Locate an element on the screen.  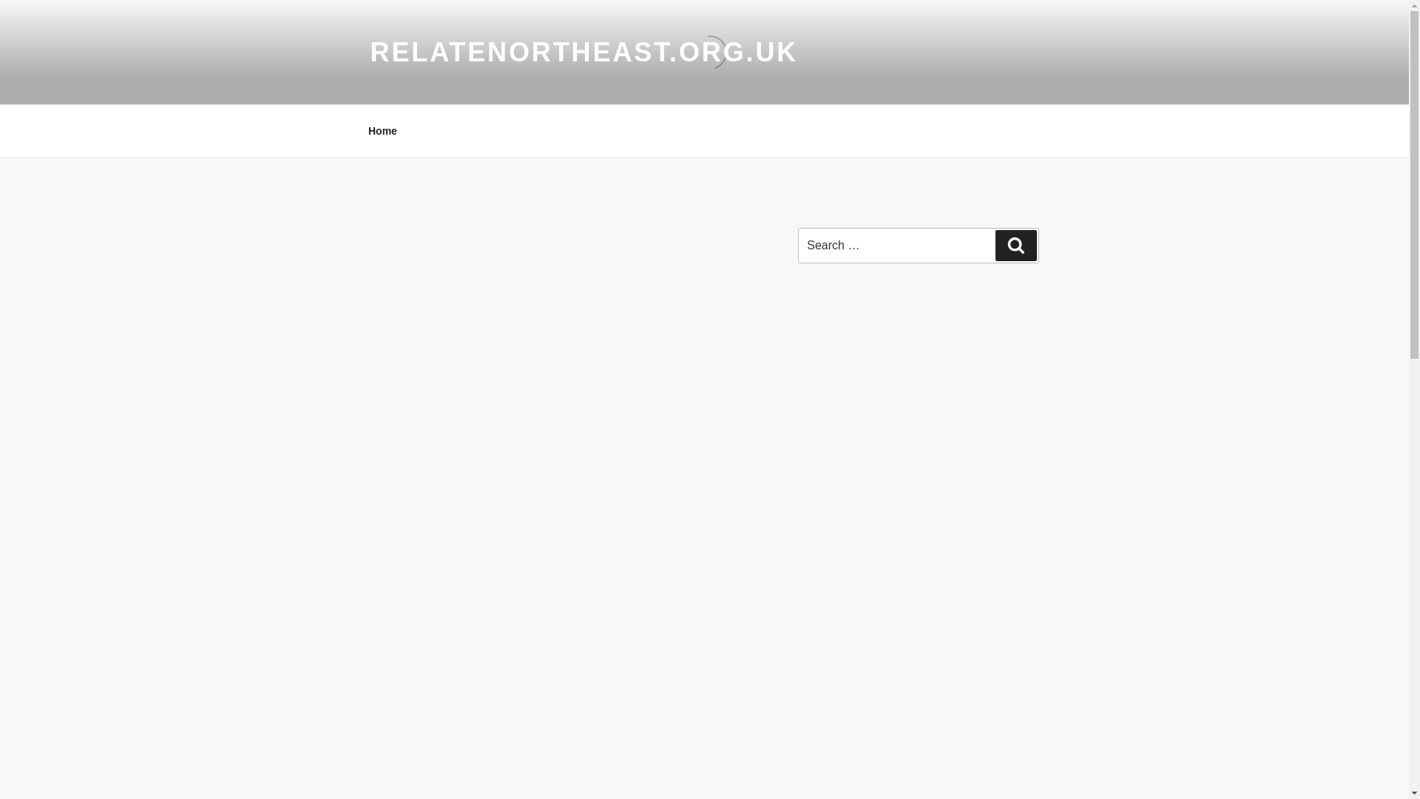
September 2023 is located at coordinates (836, 700).